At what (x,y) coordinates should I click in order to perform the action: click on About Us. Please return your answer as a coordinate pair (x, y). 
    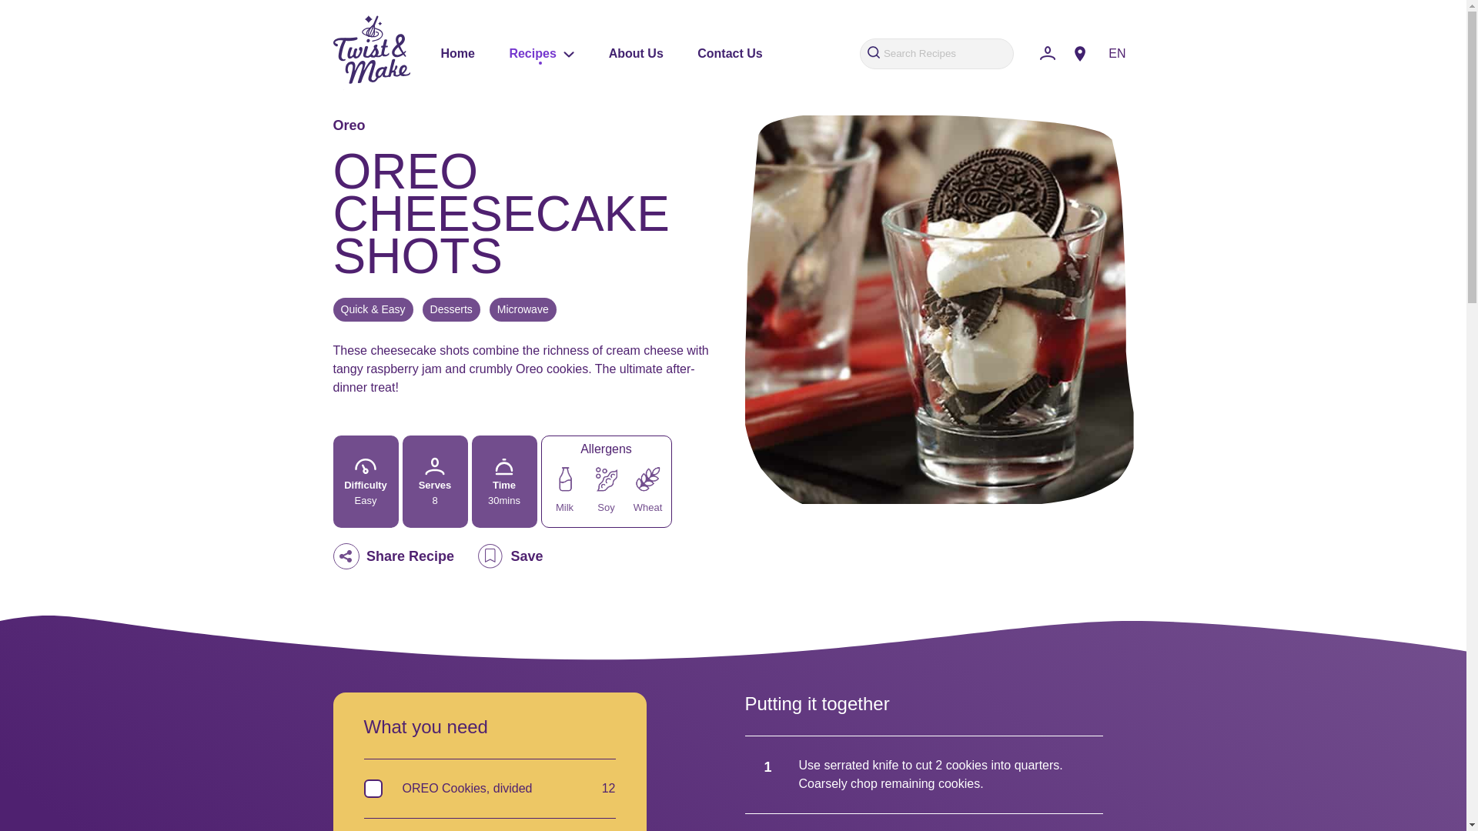
    Looking at the image, I should click on (636, 52).